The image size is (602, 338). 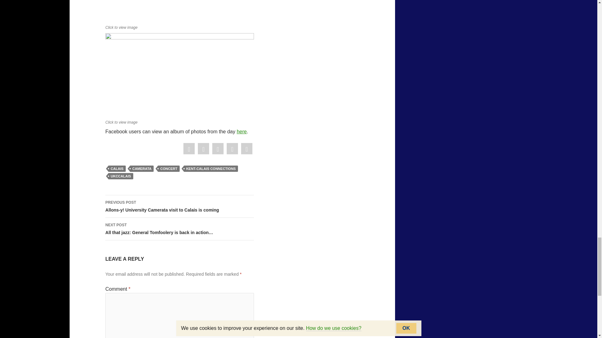 What do you see at coordinates (211, 168) in the screenshot?
I see `KENT-CALAIS CONNECTIONS` at bounding box center [211, 168].